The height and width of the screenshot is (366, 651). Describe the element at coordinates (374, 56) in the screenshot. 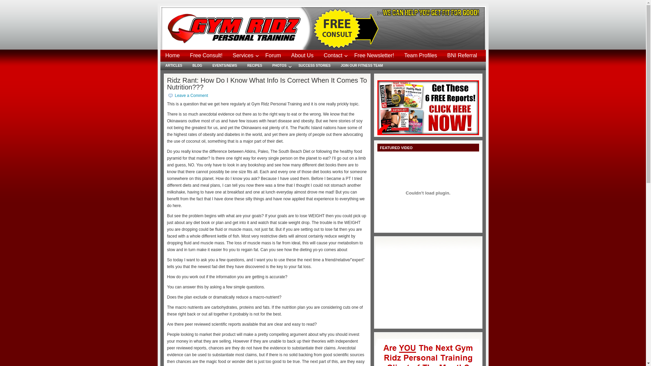

I see `Free Newsletter!` at that location.